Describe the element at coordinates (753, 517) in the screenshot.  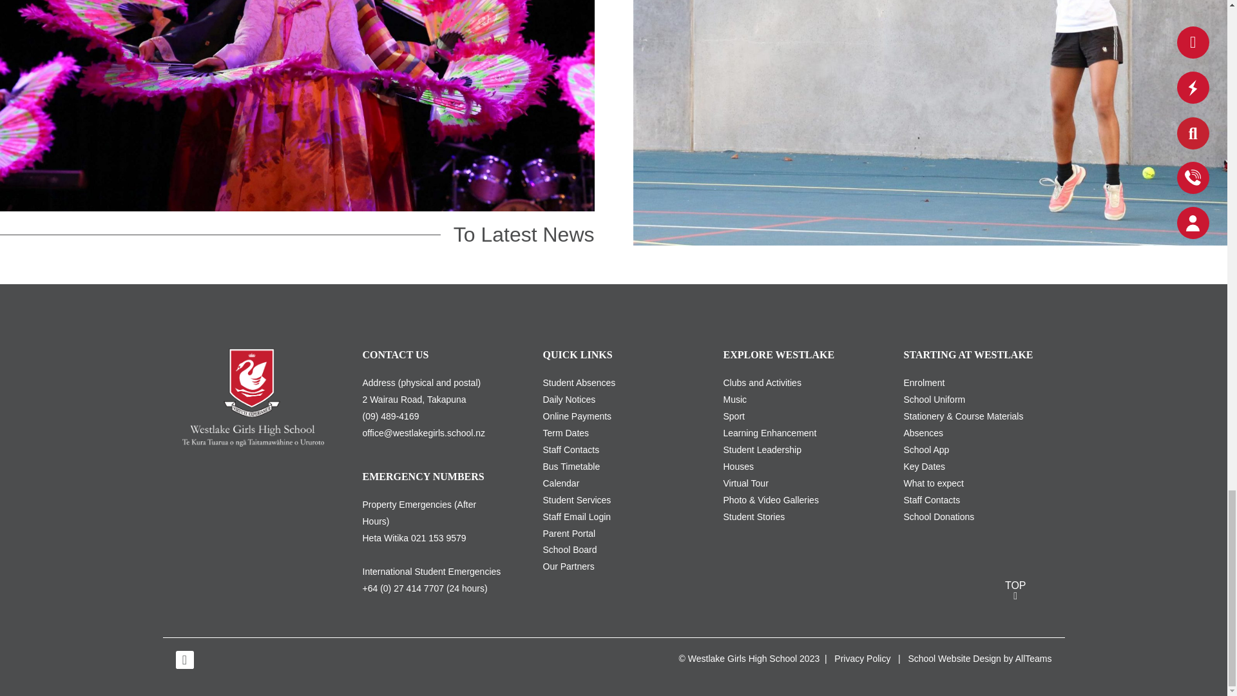
I see `Student Stories` at that location.